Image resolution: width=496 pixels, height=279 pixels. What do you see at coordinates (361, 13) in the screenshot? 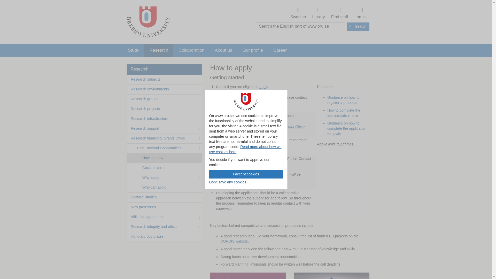
I see `I accept cookies` at bounding box center [361, 13].